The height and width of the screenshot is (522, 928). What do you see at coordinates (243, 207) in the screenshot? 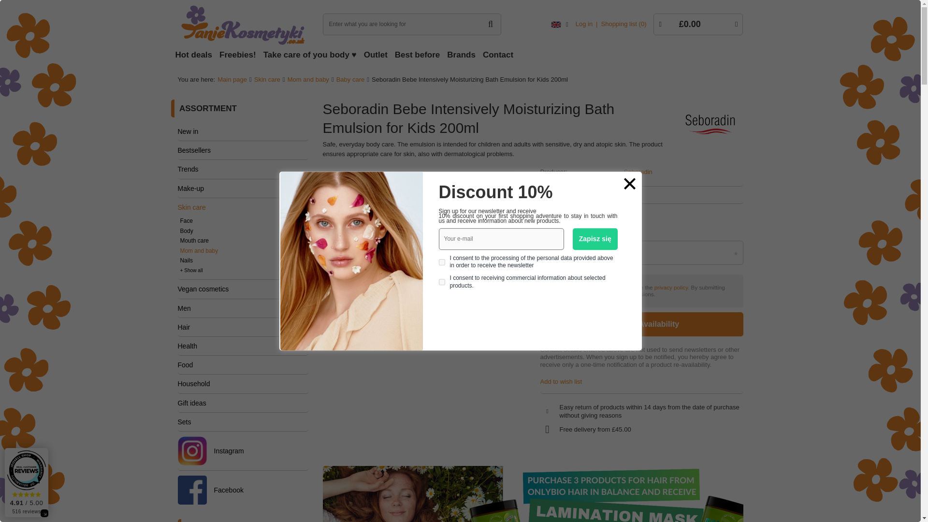
I see `Skin care` at bounding box center [243, 207].